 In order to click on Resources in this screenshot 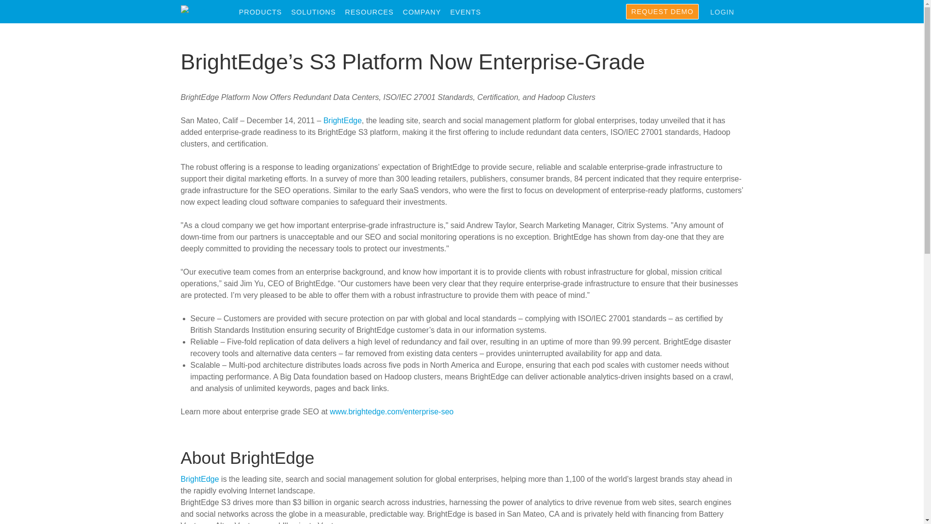, I will do `click(373, 12)`.